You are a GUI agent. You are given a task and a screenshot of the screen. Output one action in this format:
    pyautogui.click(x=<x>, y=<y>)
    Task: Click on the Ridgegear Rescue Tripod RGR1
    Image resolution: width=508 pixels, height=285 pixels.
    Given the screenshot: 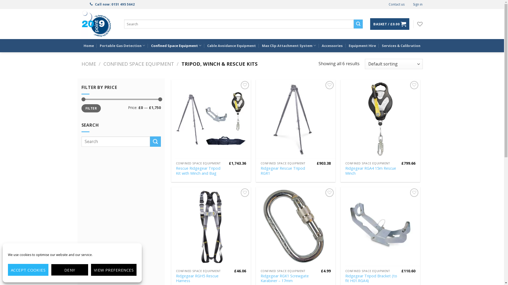 What is the action you would take?
    pyautogui.click(x=287, y=171)
    